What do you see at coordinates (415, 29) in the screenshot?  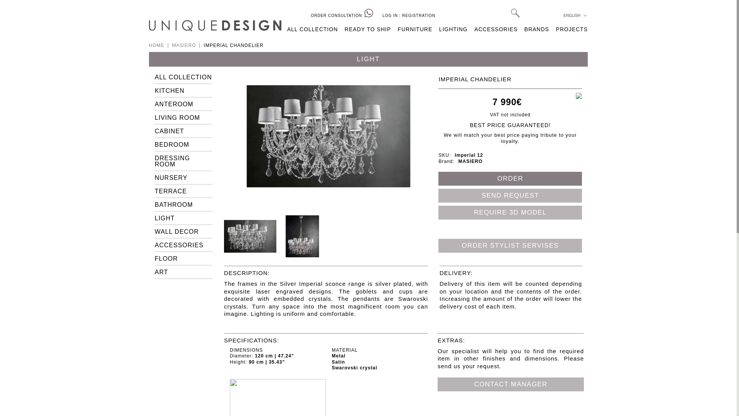 I see `FURNITURE` at bounding box center [415, 29].